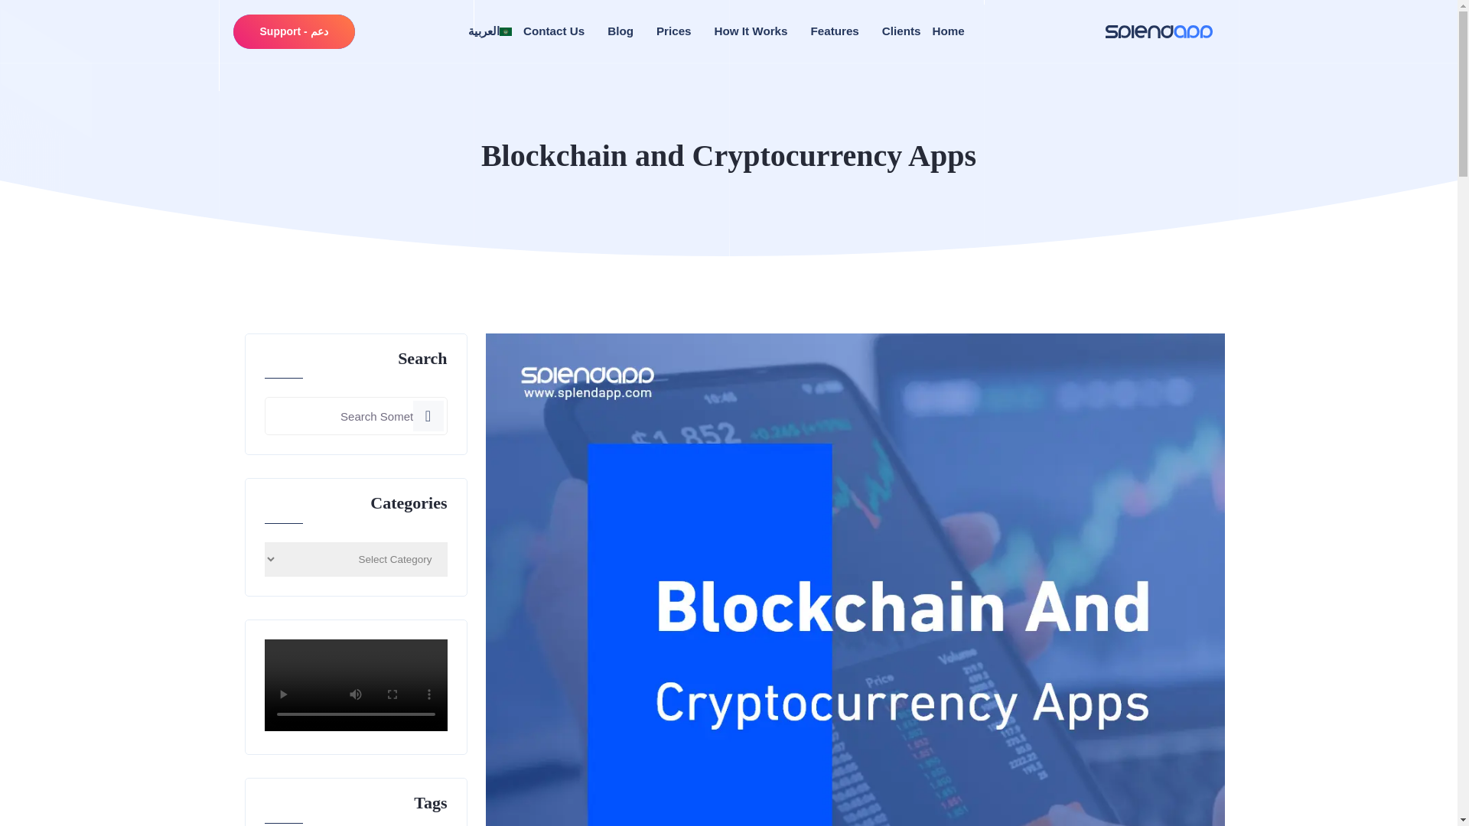  Describe the element at coordinates (554, 32) in the screenshot. I see `Contact Us` at that location.